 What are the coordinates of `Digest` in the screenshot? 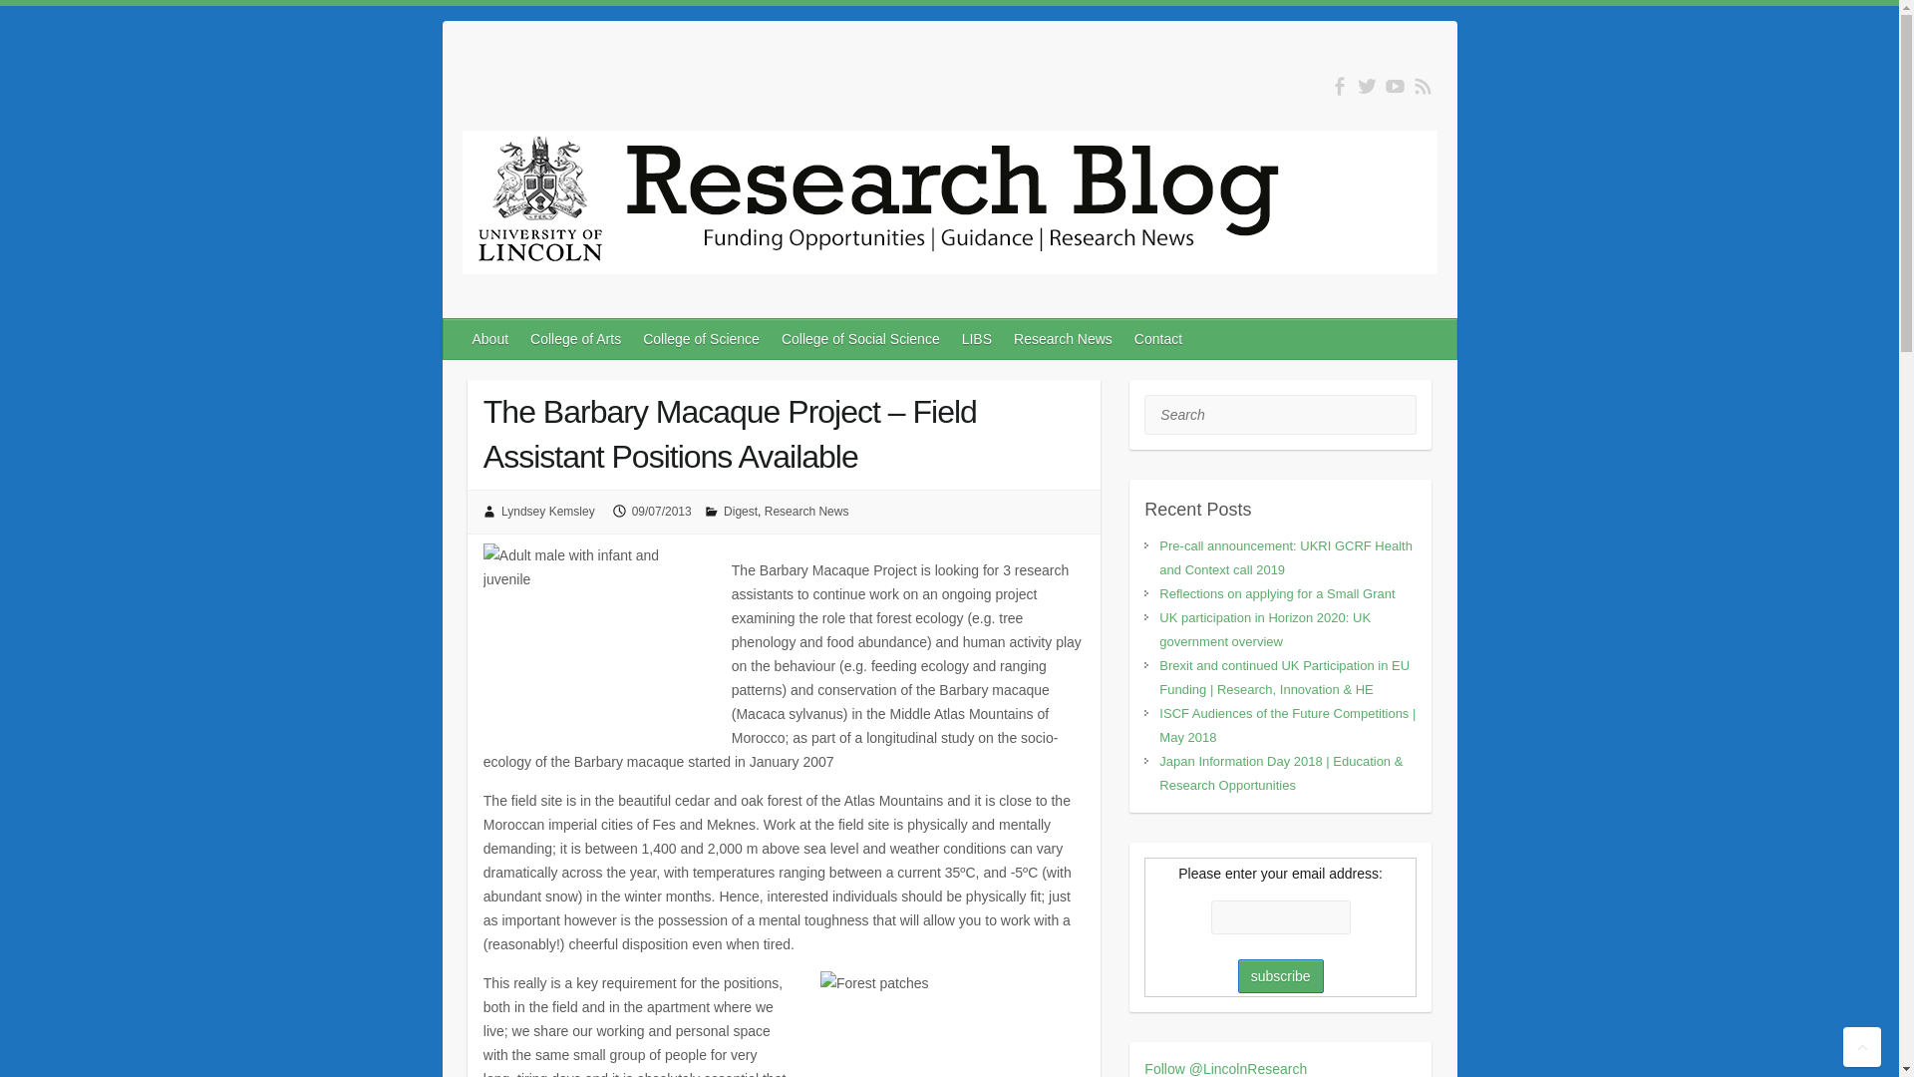 It's located at (740, 511).